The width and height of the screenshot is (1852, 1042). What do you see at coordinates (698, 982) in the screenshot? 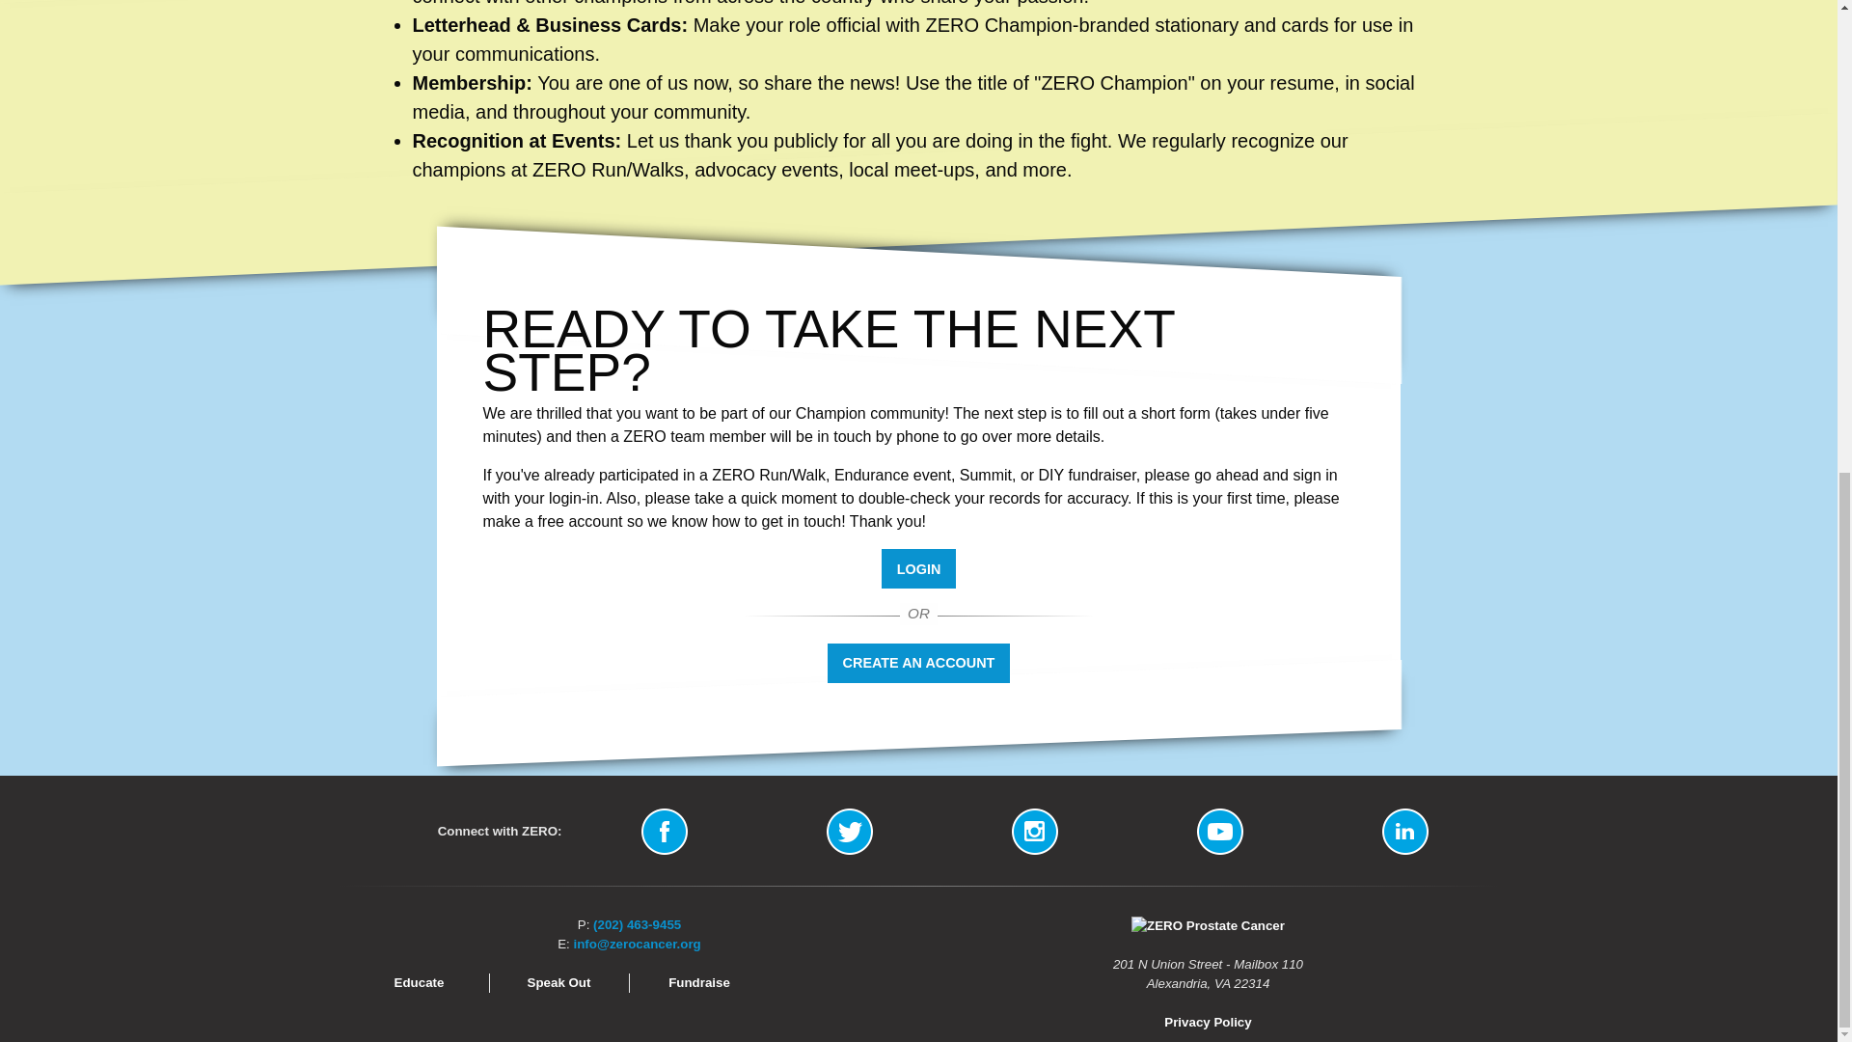
I see `Fundraise` at bounding box center [698, 982].